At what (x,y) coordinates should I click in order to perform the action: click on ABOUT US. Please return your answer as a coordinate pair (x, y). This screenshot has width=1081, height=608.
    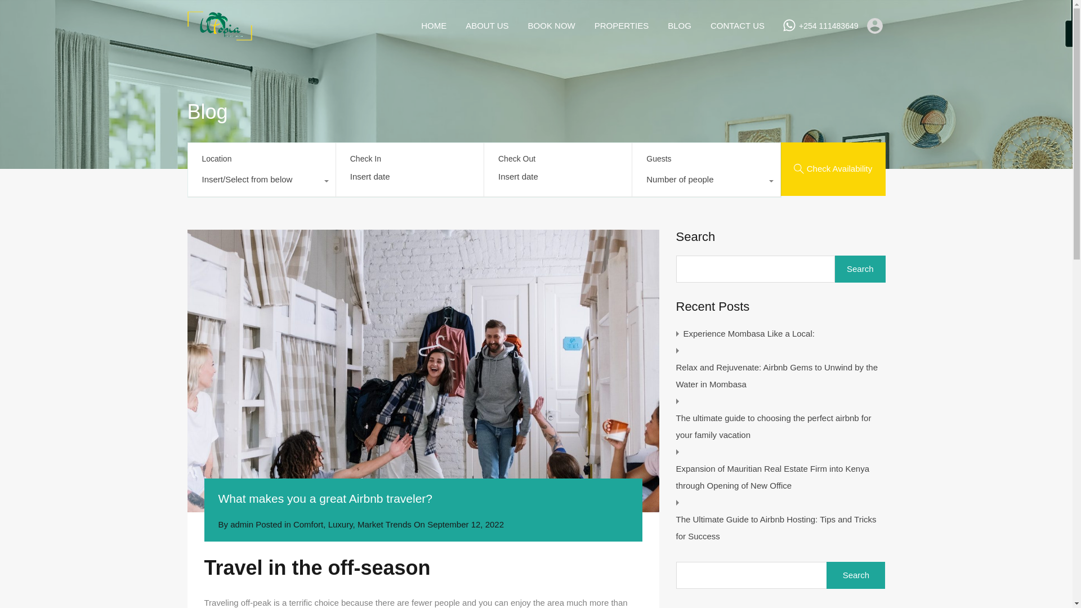
    Looking at the image, I should click on (486, 26).